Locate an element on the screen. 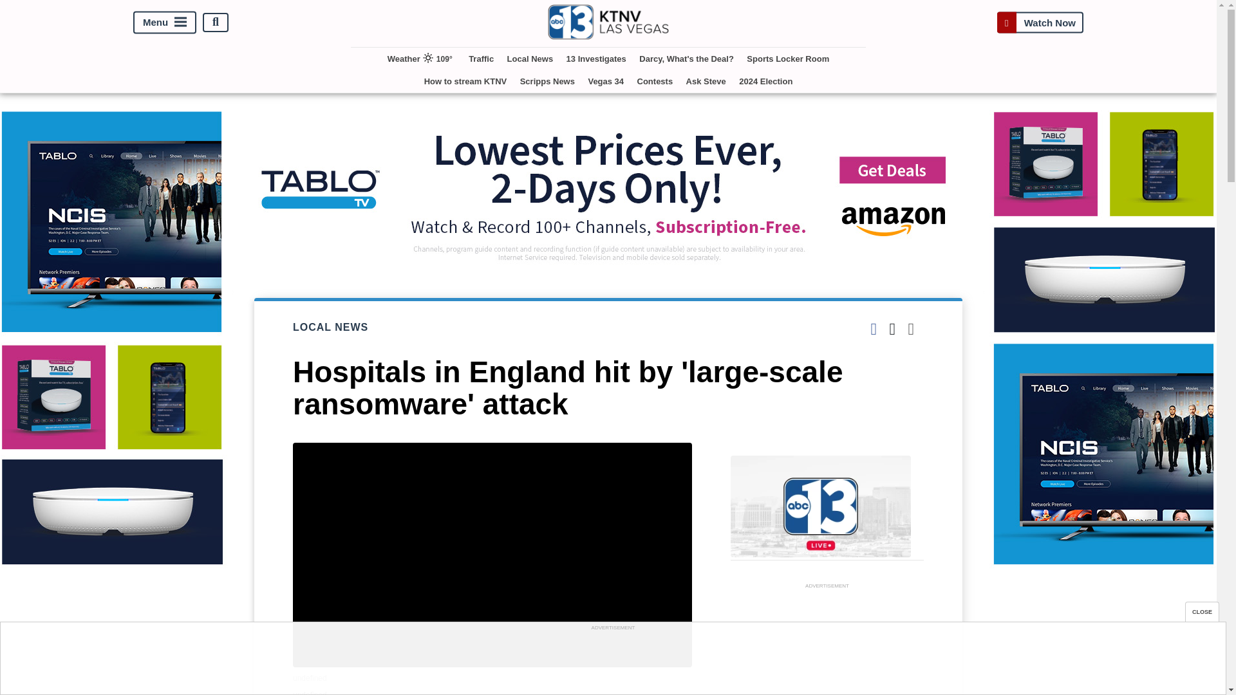 This screenshot has height=695, width=1236. Menu is located at coordinates (165, 22).